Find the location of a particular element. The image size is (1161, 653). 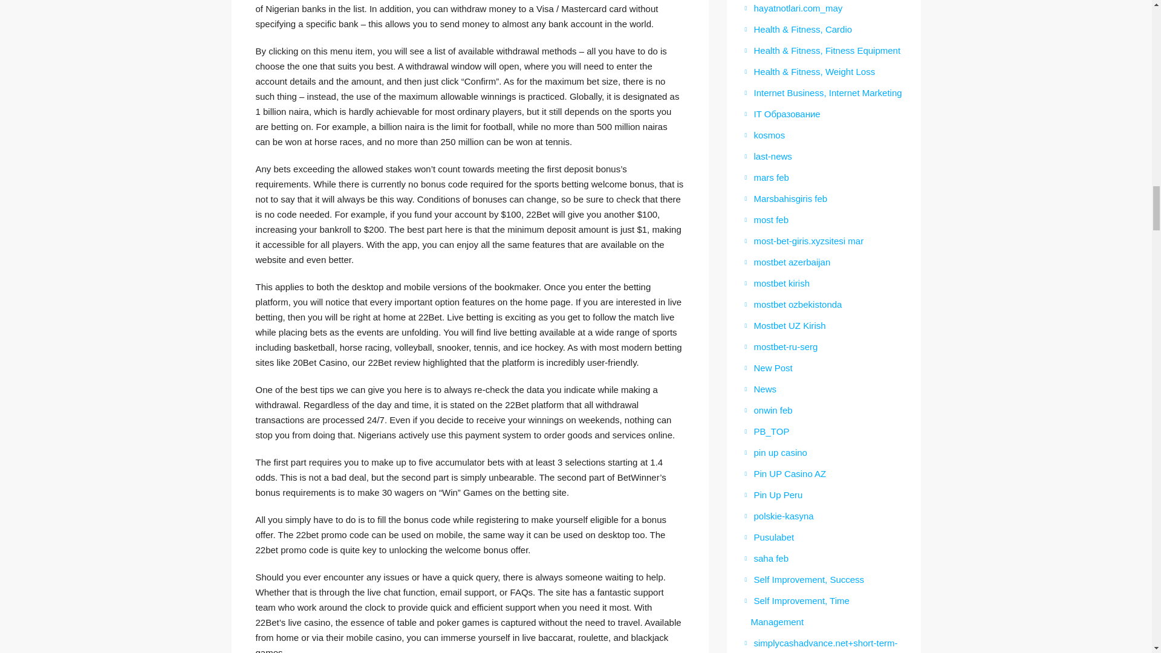

Self Improvement, Time Management is located at coordinates (797, 611).